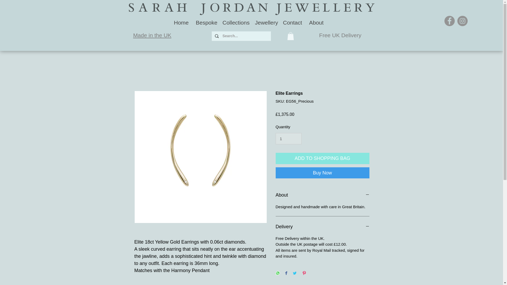 This screenshot has height=285, width=507. I want to click on Jewellery, so click(265, 23).